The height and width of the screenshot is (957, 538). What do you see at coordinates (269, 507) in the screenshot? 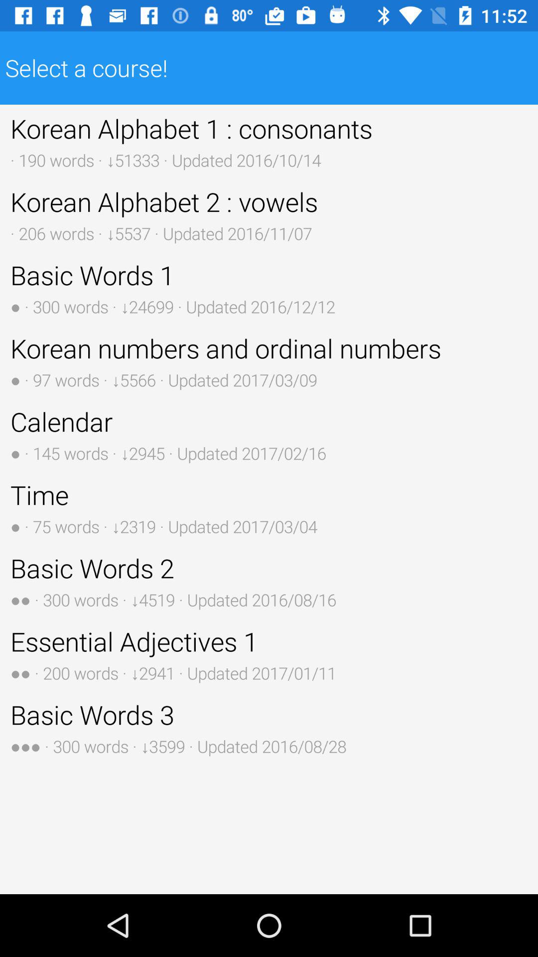
I see `turn on item above basic words 2 item` at bounding box center [269, 507].